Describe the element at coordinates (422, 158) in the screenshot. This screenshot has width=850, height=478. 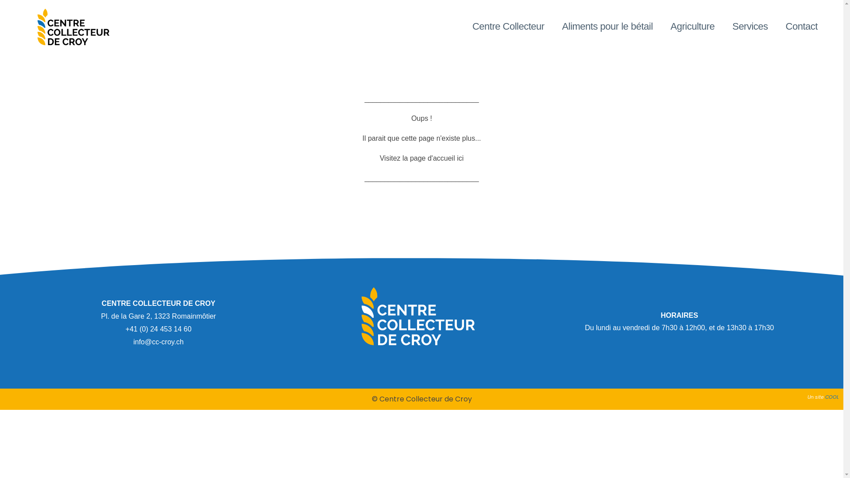
I see `Visitez la page d'accueil ici` at that location.